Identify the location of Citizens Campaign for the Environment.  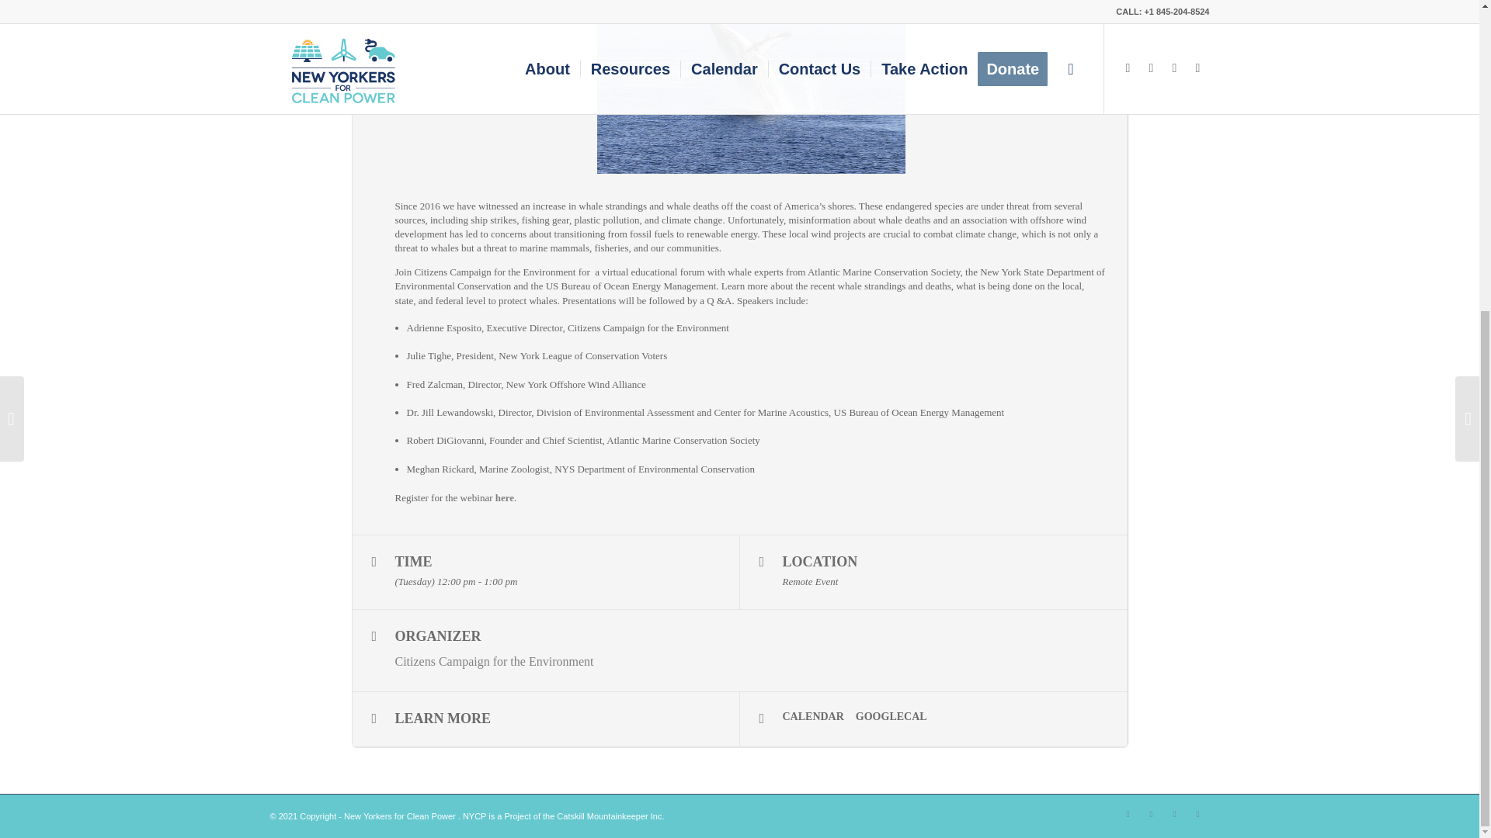
(494, 661).